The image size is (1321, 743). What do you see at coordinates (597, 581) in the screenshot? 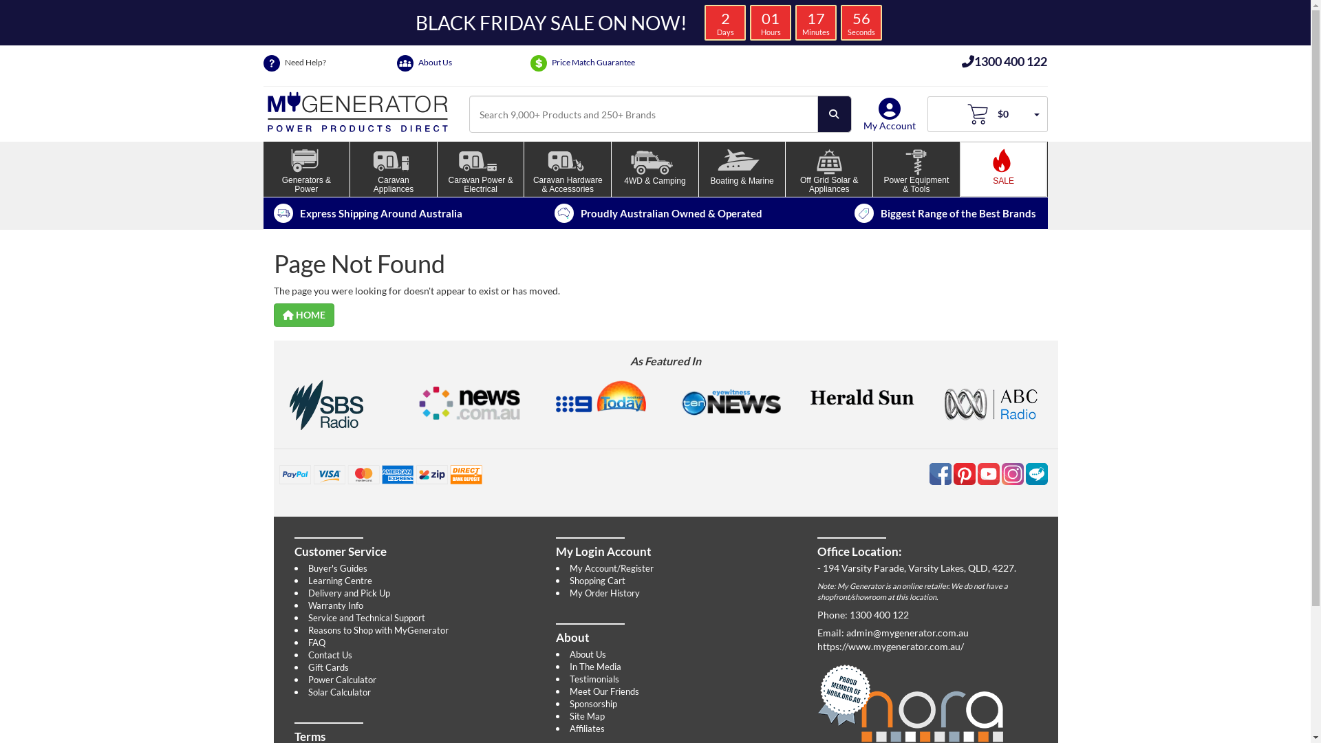
I see `Shopping Cart` at bounding box center [597, 581].